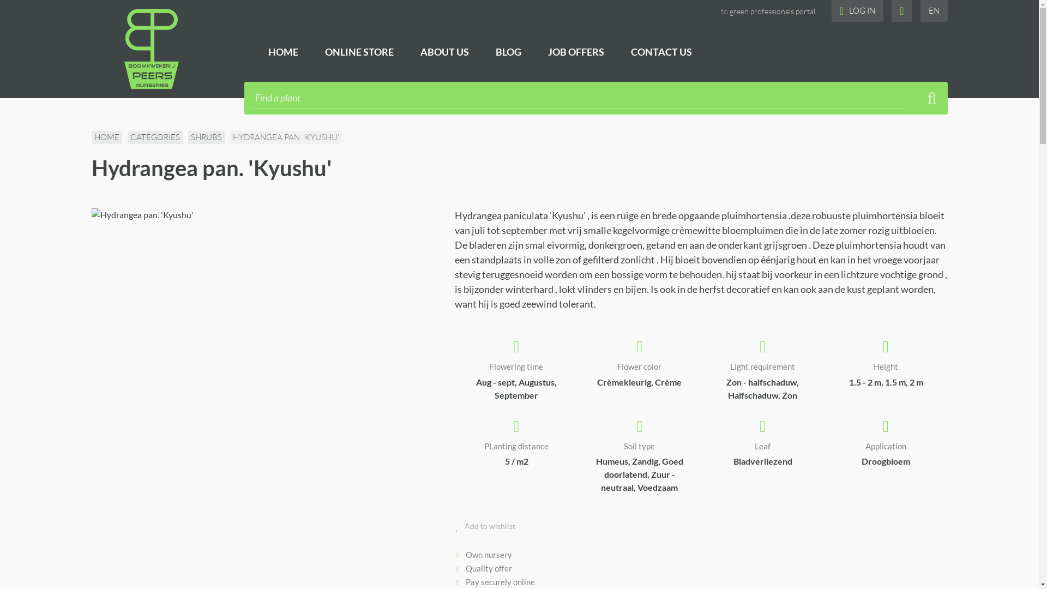 The width and height of the screenshot is (1047, 589). Describe the element at coordinates (768, 11) in the screenshot. I see `to green professionals portal` at that location.